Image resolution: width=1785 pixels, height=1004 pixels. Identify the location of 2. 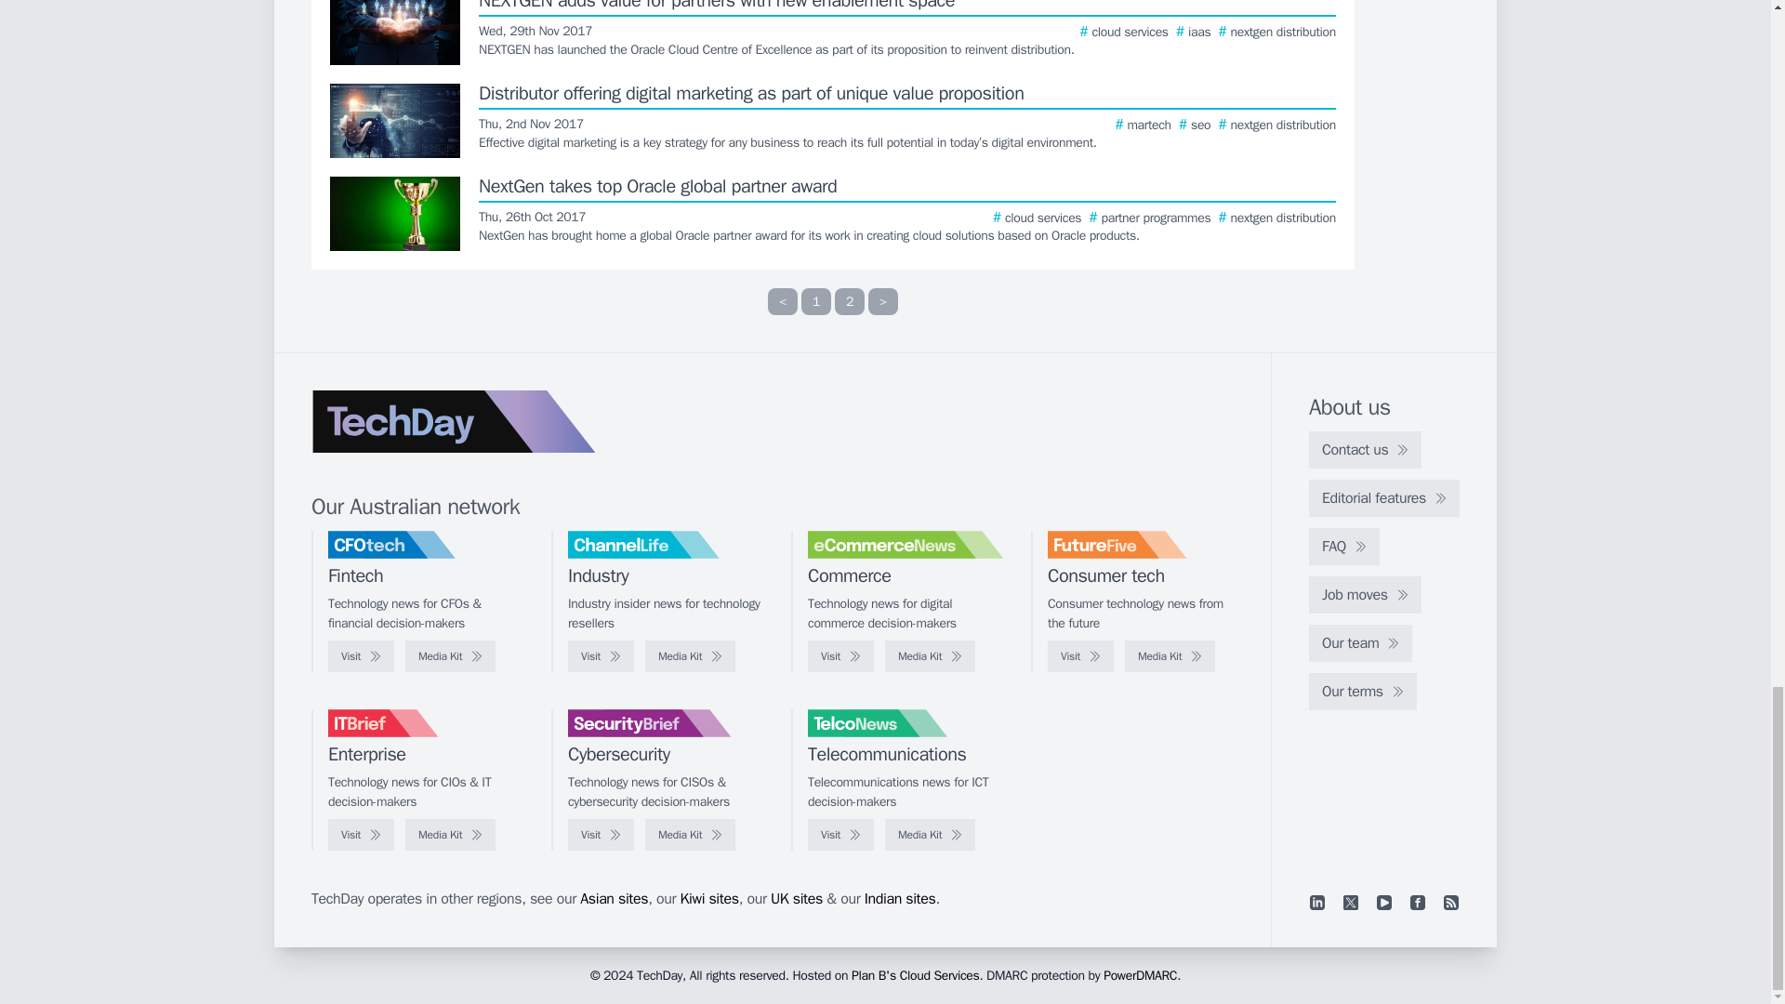
(850, 301).